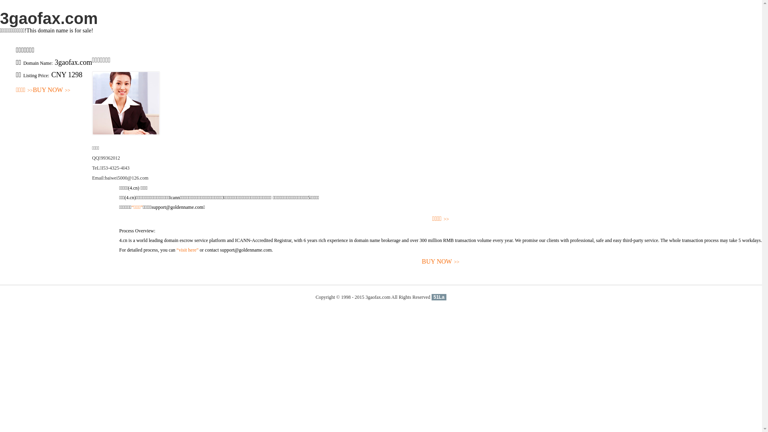  Describe the element at coordinates (441, 262) in the screenshot. I see `BUY NOW>>` at that location.